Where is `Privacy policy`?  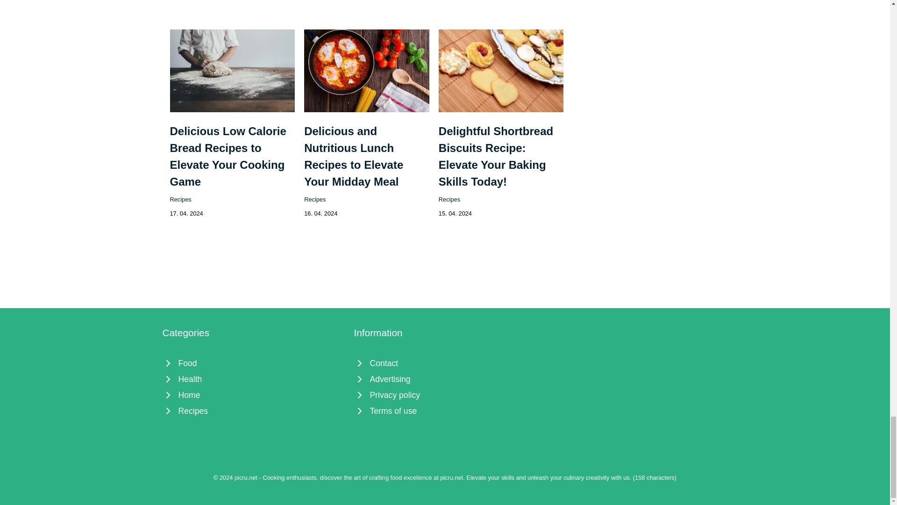
Privacy policy is located at coordinates (445, 395).